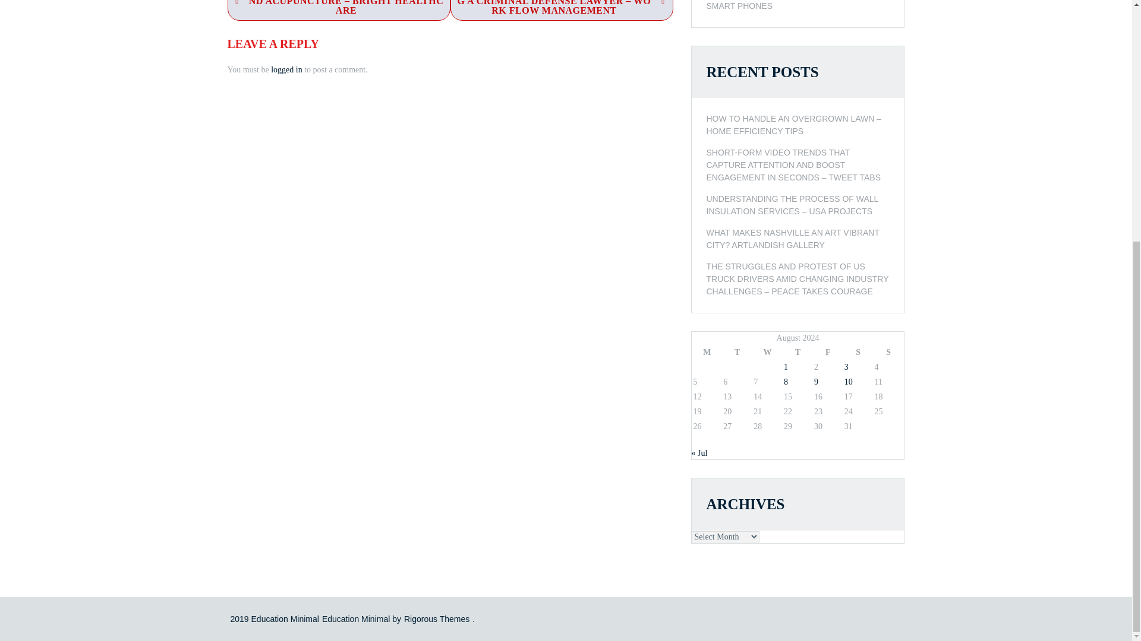  Describe the element at coordinates (848, 382) in the screenshot. I see `10` at that location.